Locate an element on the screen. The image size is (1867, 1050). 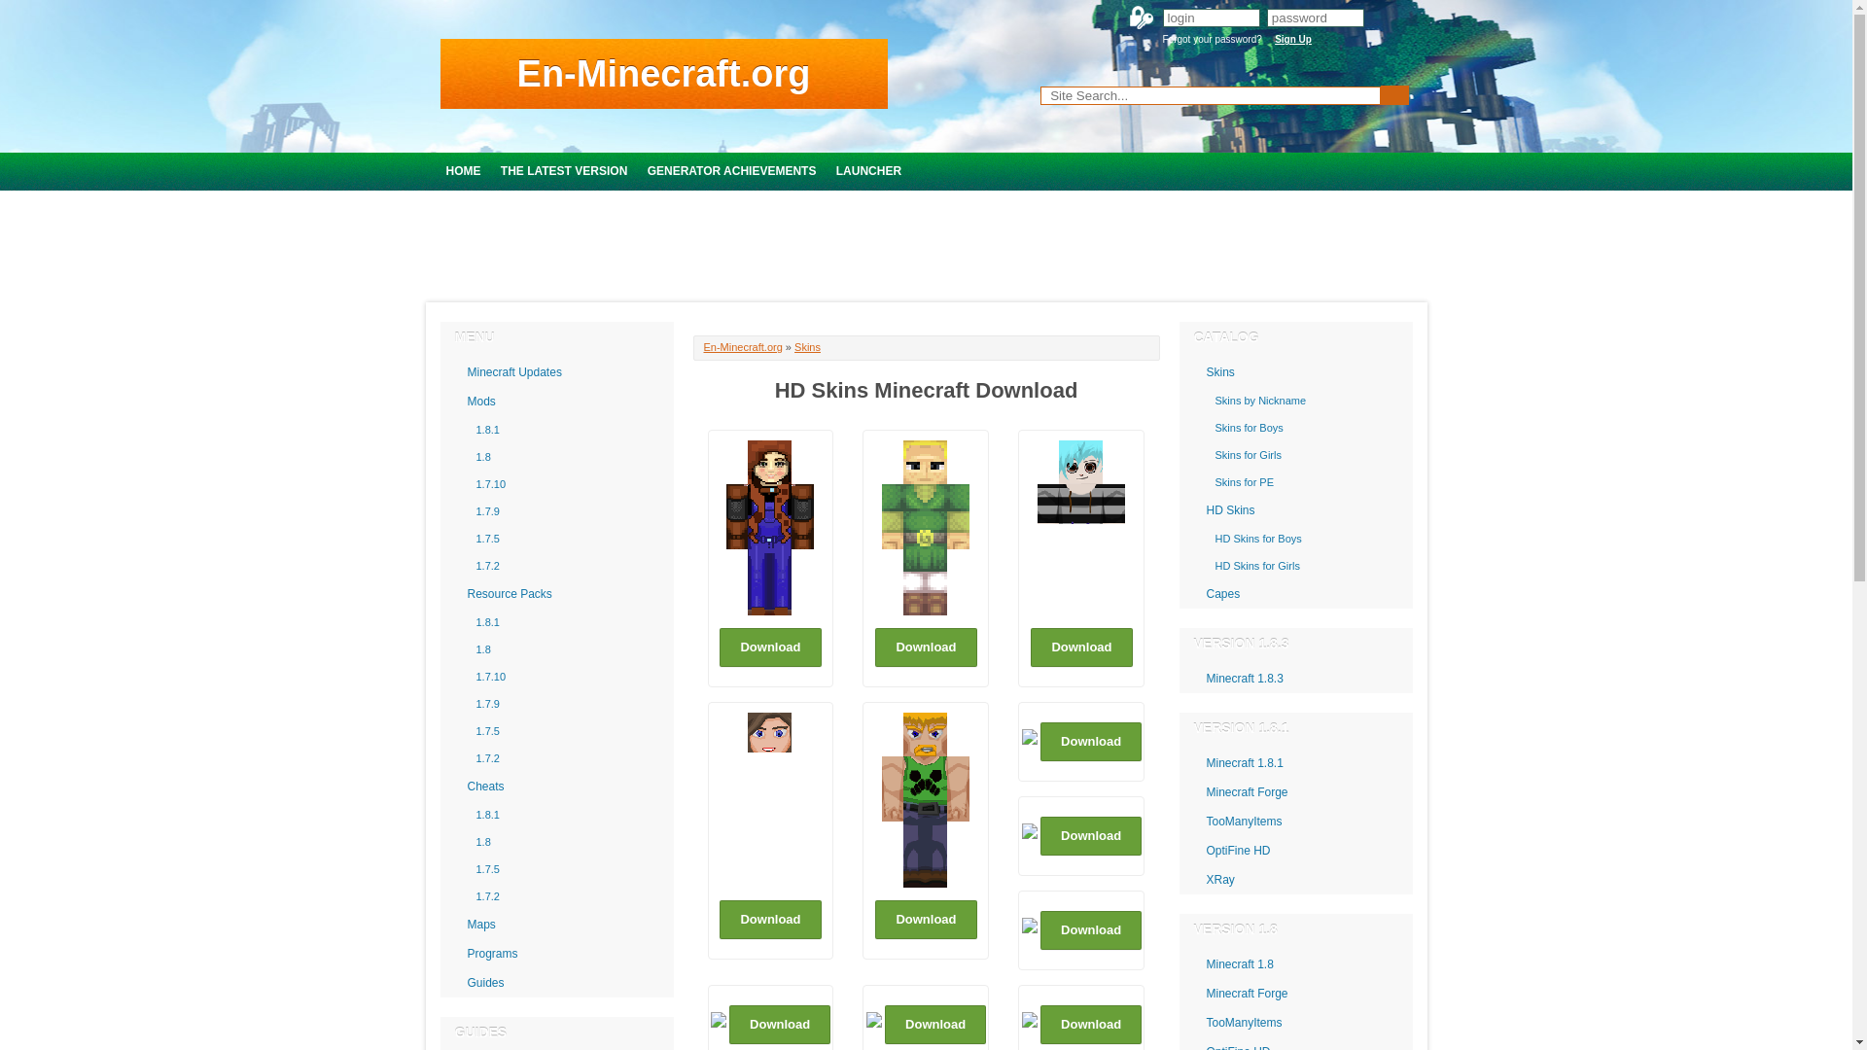
Forgot your password? is located at coordinates (1212, 39).